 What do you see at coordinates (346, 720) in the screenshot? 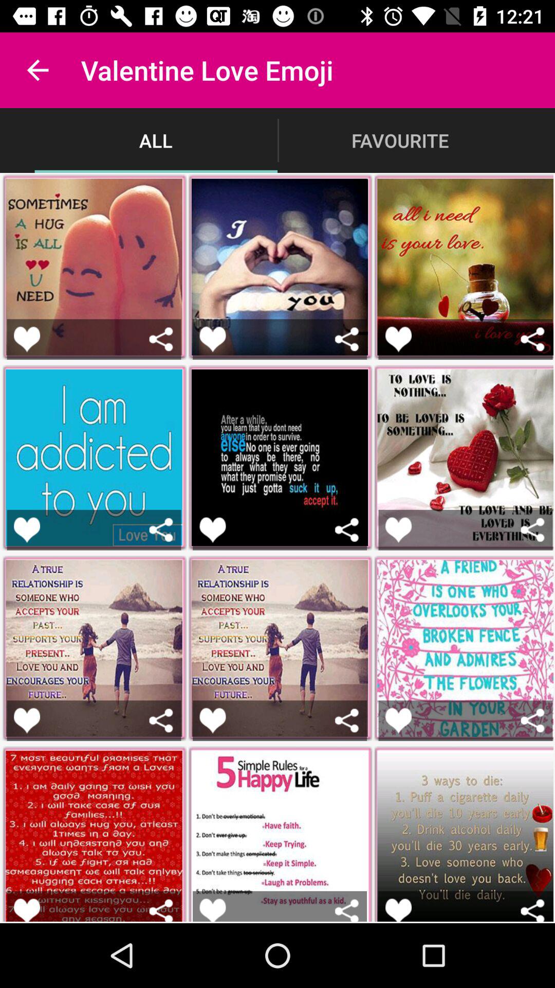
I see `share post` at bounding box center [346, 720].